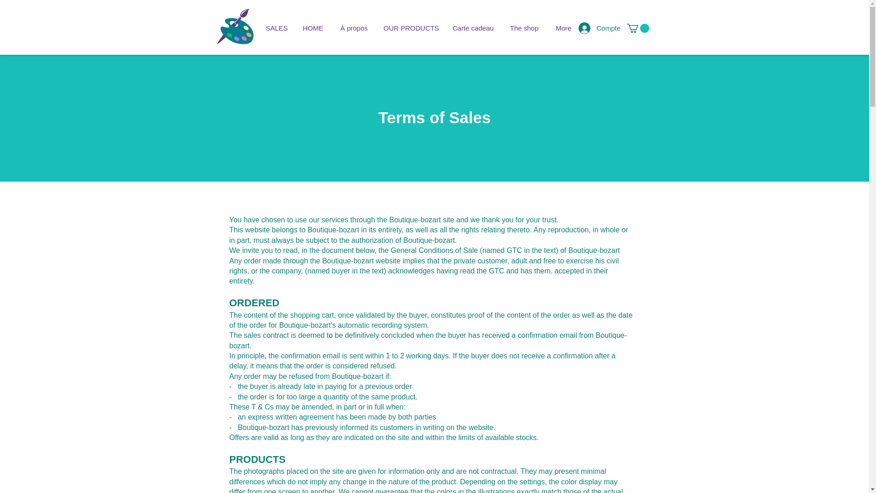 The width and height of the screenshot is (876, 493). Describe the element at coordinates (276, 28) in the screenshot. I see `SALES` at that location.